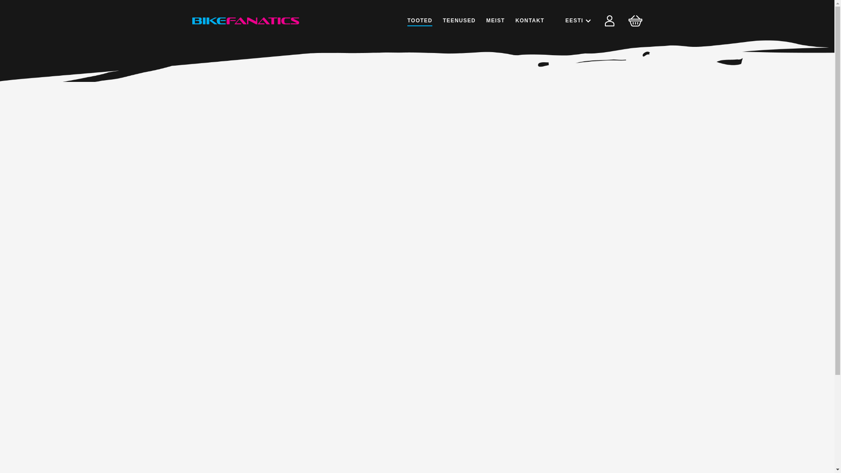 This screenshot has height=473, width=841. I want to click on EESTI, so click(578, 21).